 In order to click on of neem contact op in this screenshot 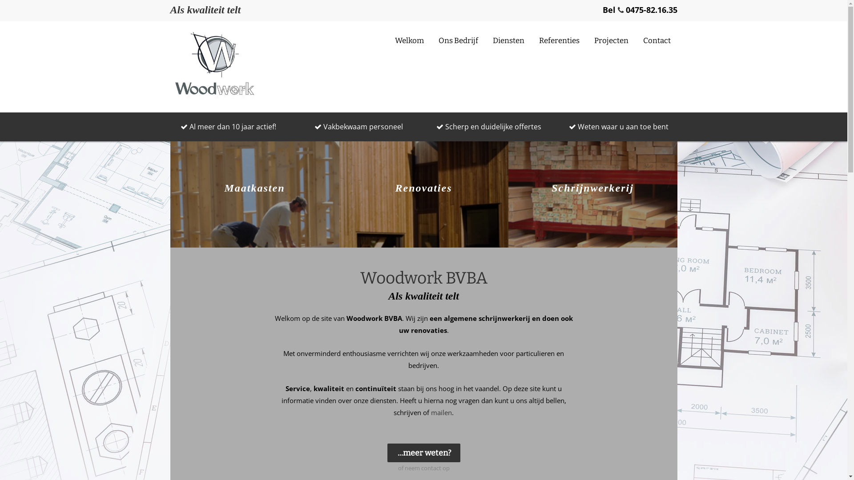, I will do `click(423, 468)`.